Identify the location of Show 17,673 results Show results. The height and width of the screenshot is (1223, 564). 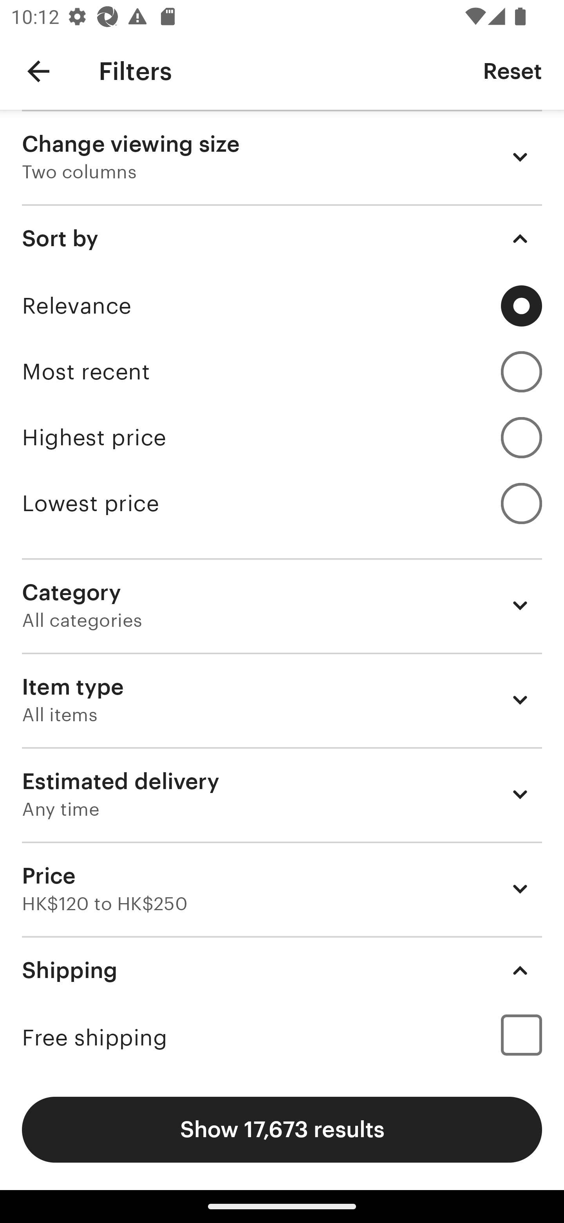
(282, 1130).